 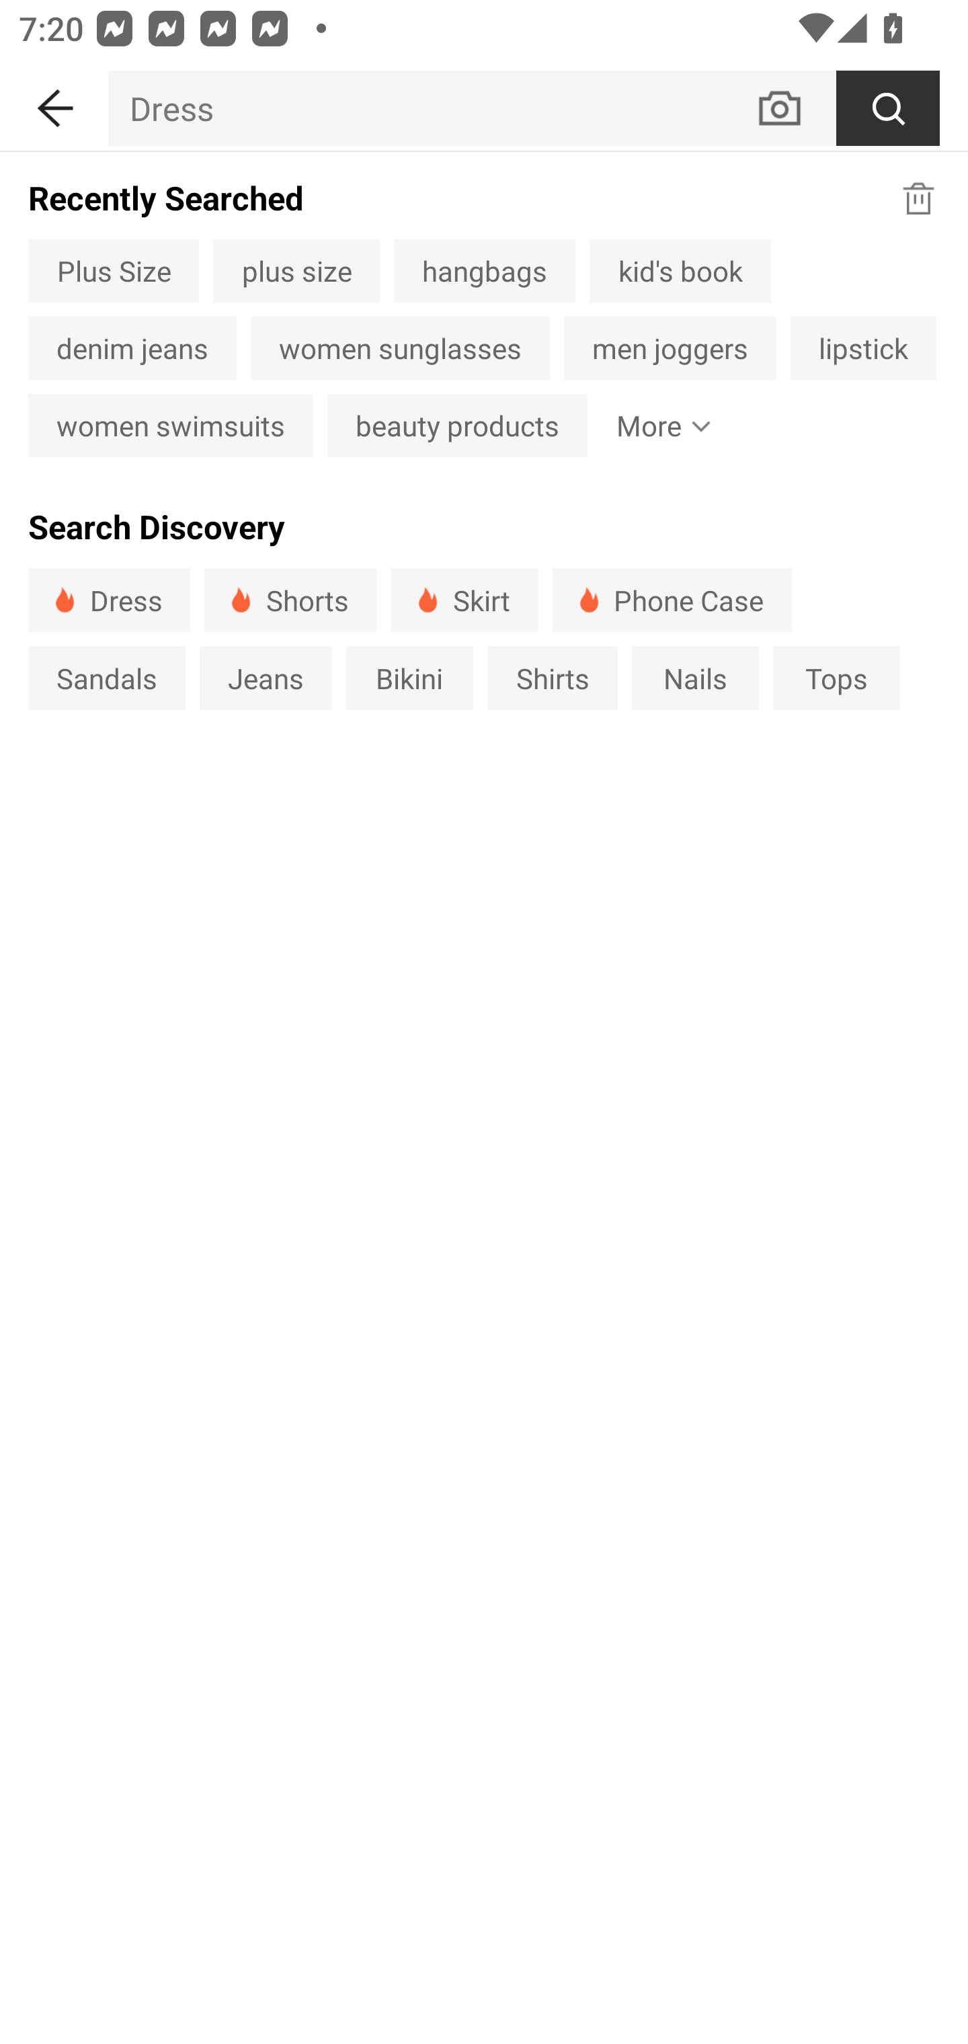 What do you see at coordinates (106, 677) in the screenshot?
I see `Sandals` at bounding box center [106, 677].